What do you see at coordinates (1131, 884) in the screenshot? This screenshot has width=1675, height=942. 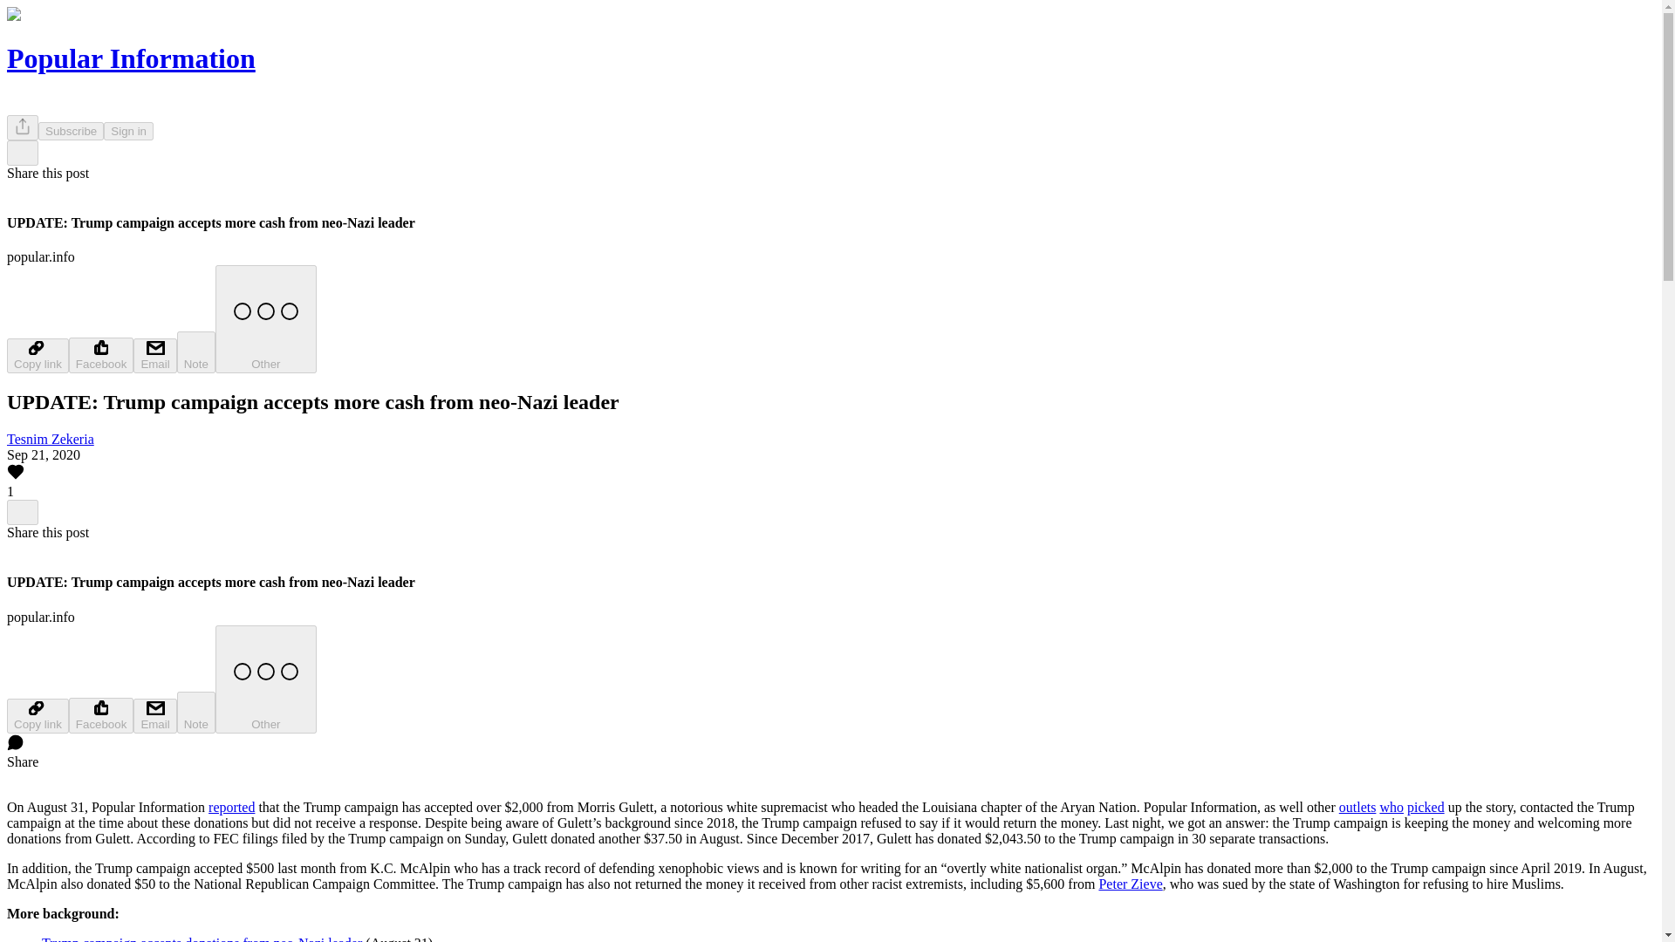 I see `Peter Zieve` at bounding box center [1131, 884].